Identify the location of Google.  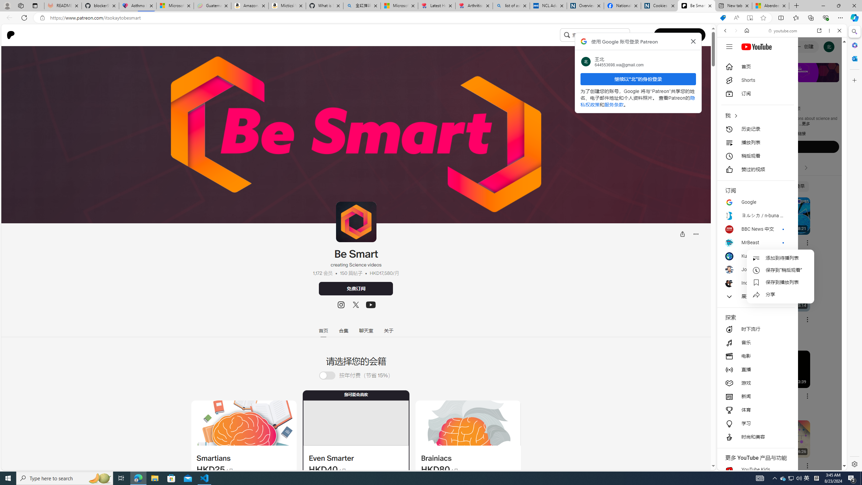
(782, 166).